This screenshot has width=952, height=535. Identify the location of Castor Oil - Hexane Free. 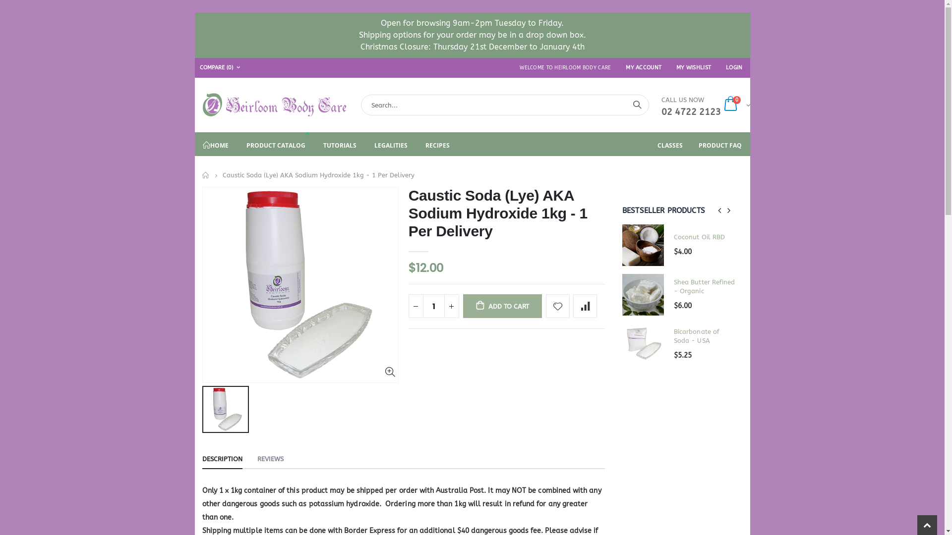
(592, 287).